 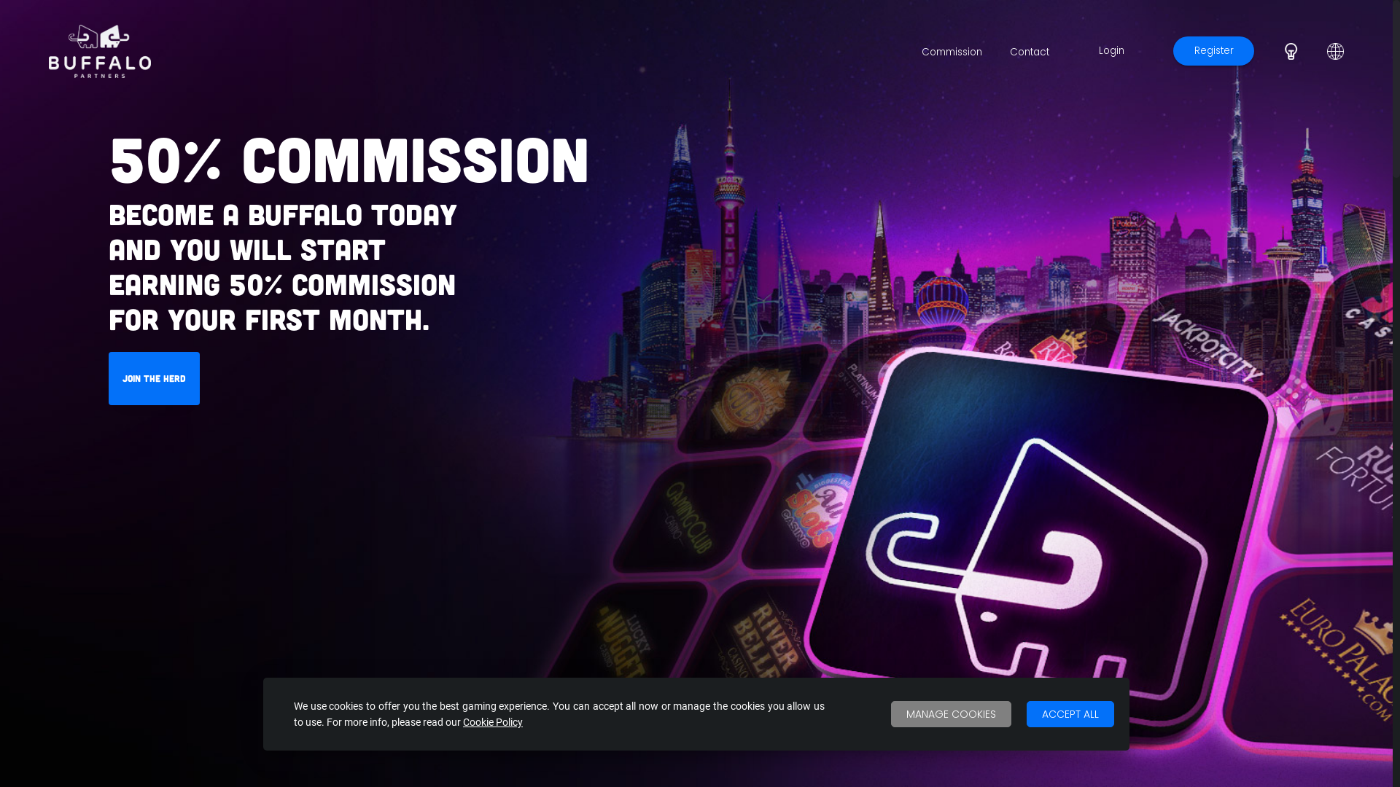 I want to click on Contact, so click(x=1030, y=52).